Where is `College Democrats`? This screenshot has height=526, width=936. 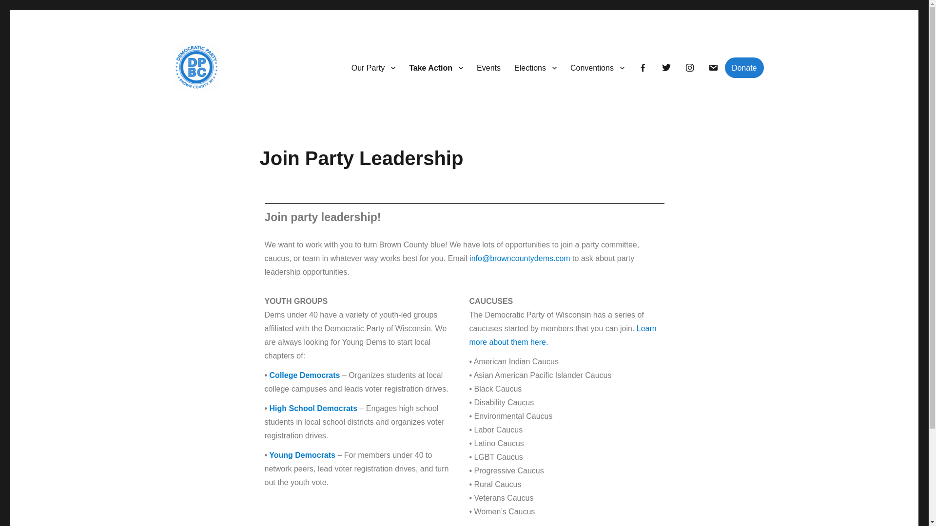
College Democrats is located at coordinates (305, 375).